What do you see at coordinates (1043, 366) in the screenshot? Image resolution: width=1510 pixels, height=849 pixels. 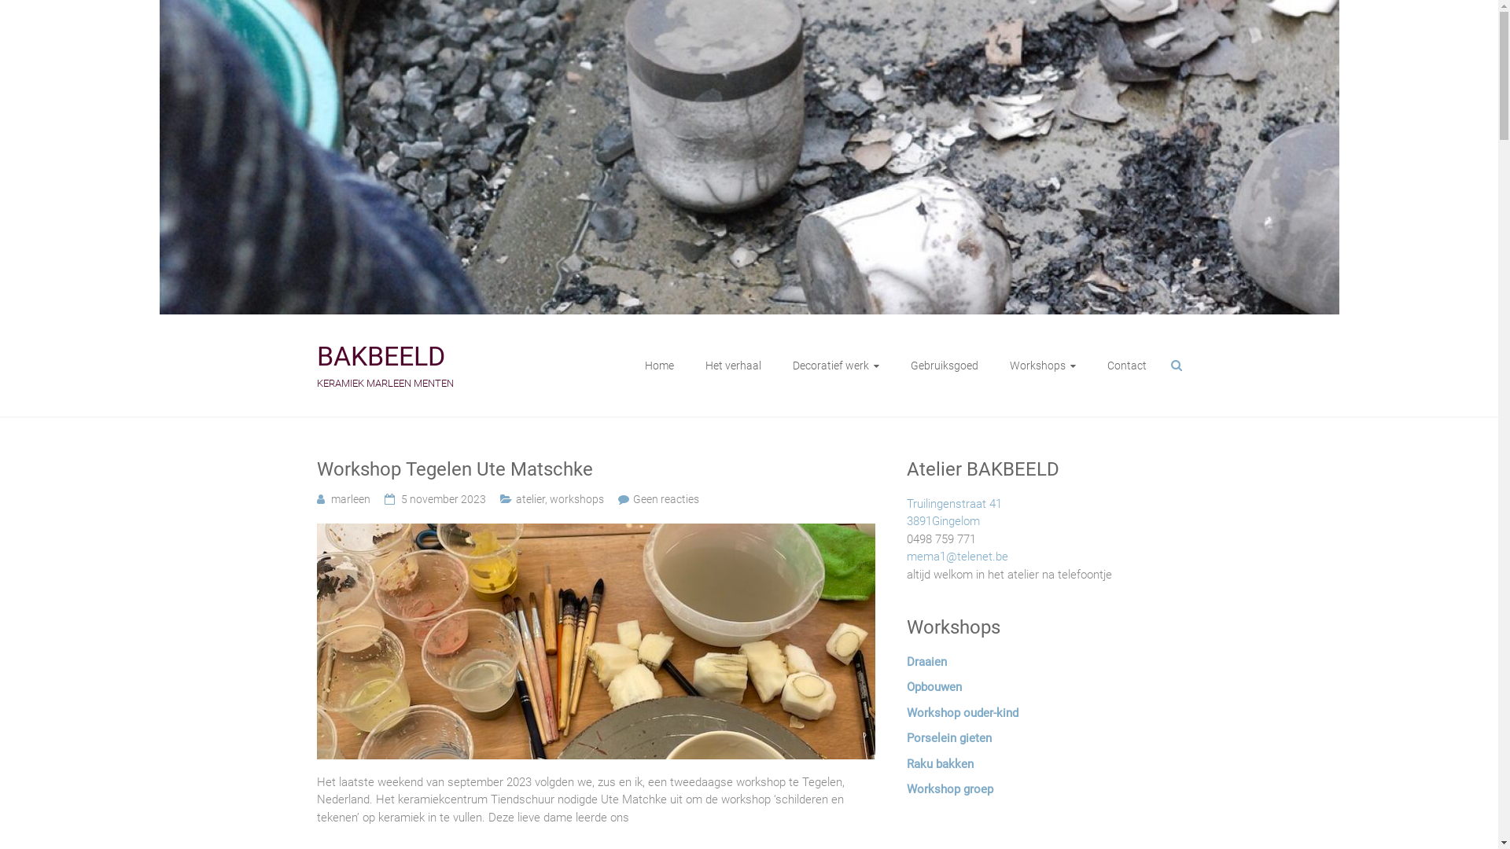 I see `Workshops` at bounding box center [1043, 366].